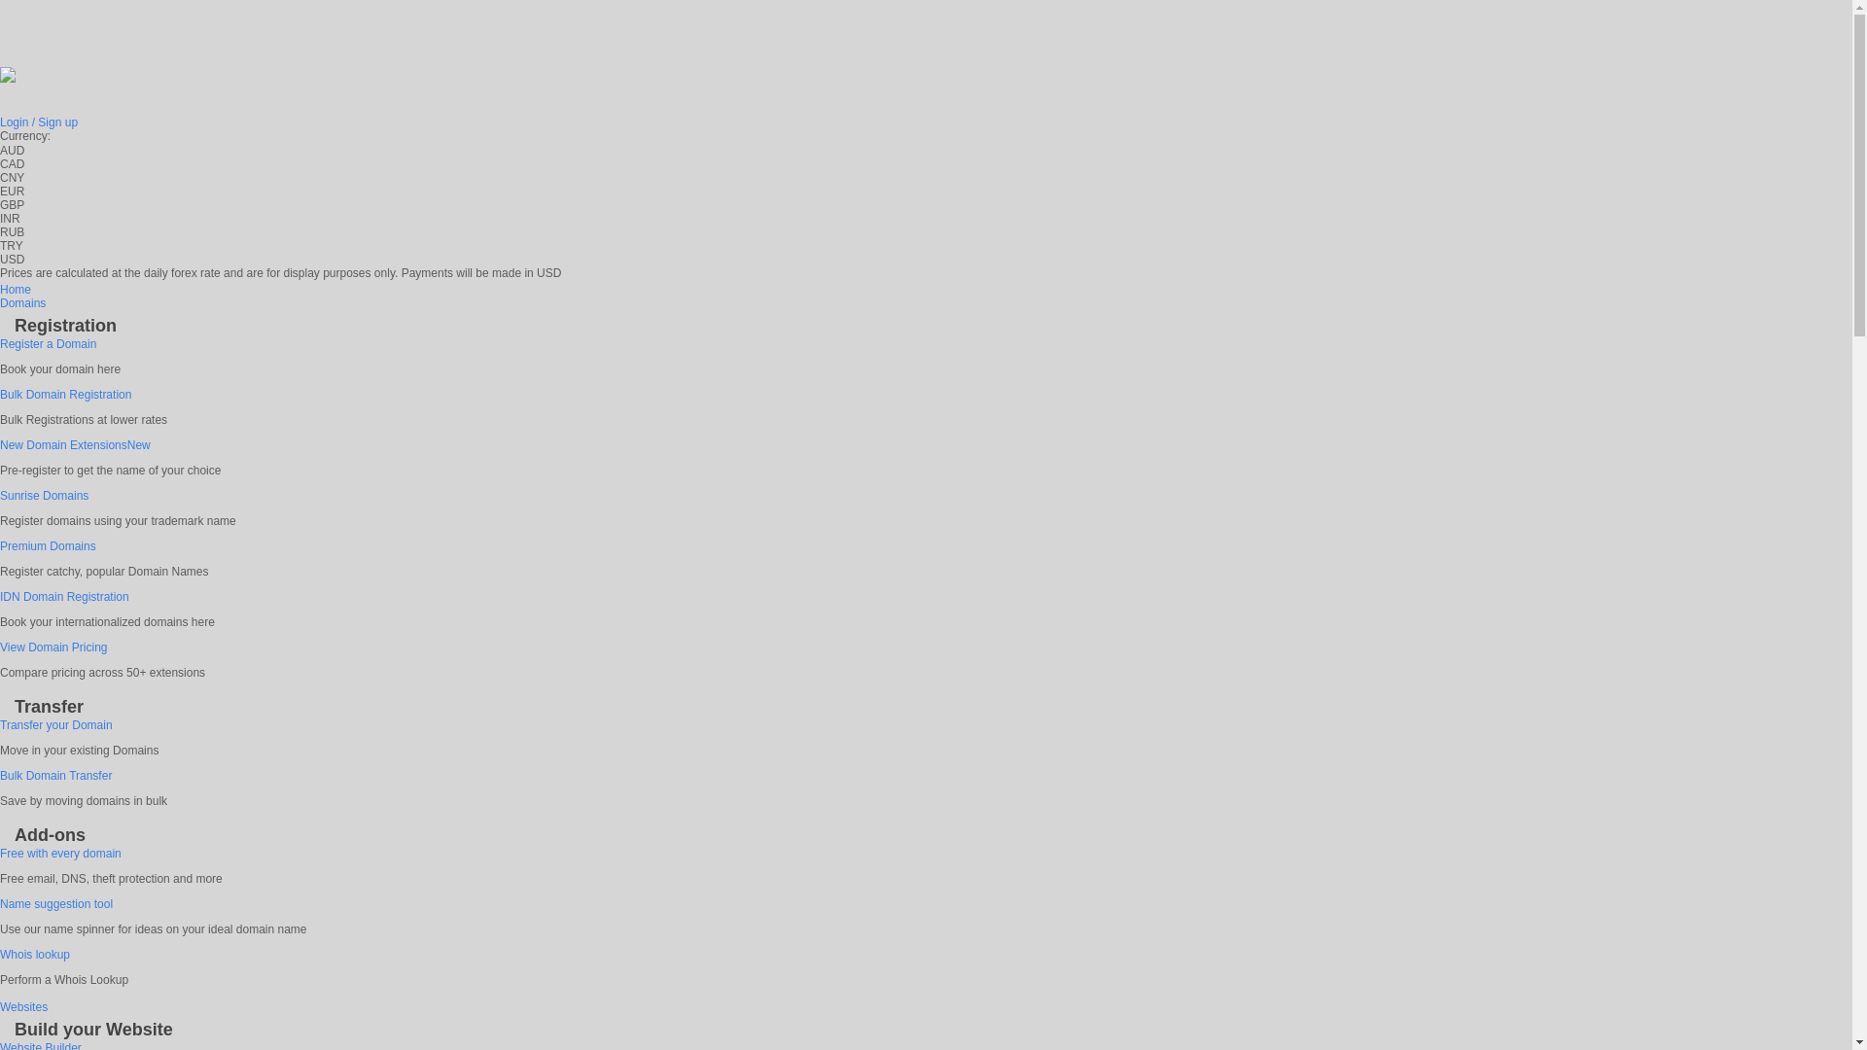  I want to click on Sunrise Domains, so click(45, 496).